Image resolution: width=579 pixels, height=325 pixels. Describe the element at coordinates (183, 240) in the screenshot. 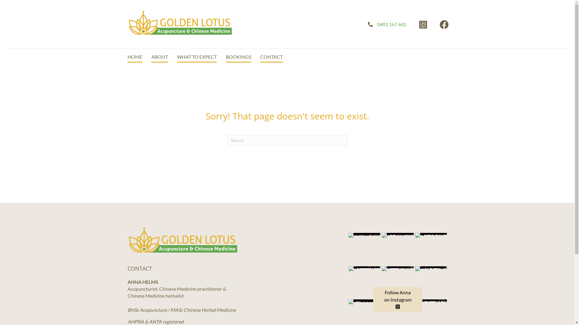

I see `GoldenLotus_Logo_2023` at that location.